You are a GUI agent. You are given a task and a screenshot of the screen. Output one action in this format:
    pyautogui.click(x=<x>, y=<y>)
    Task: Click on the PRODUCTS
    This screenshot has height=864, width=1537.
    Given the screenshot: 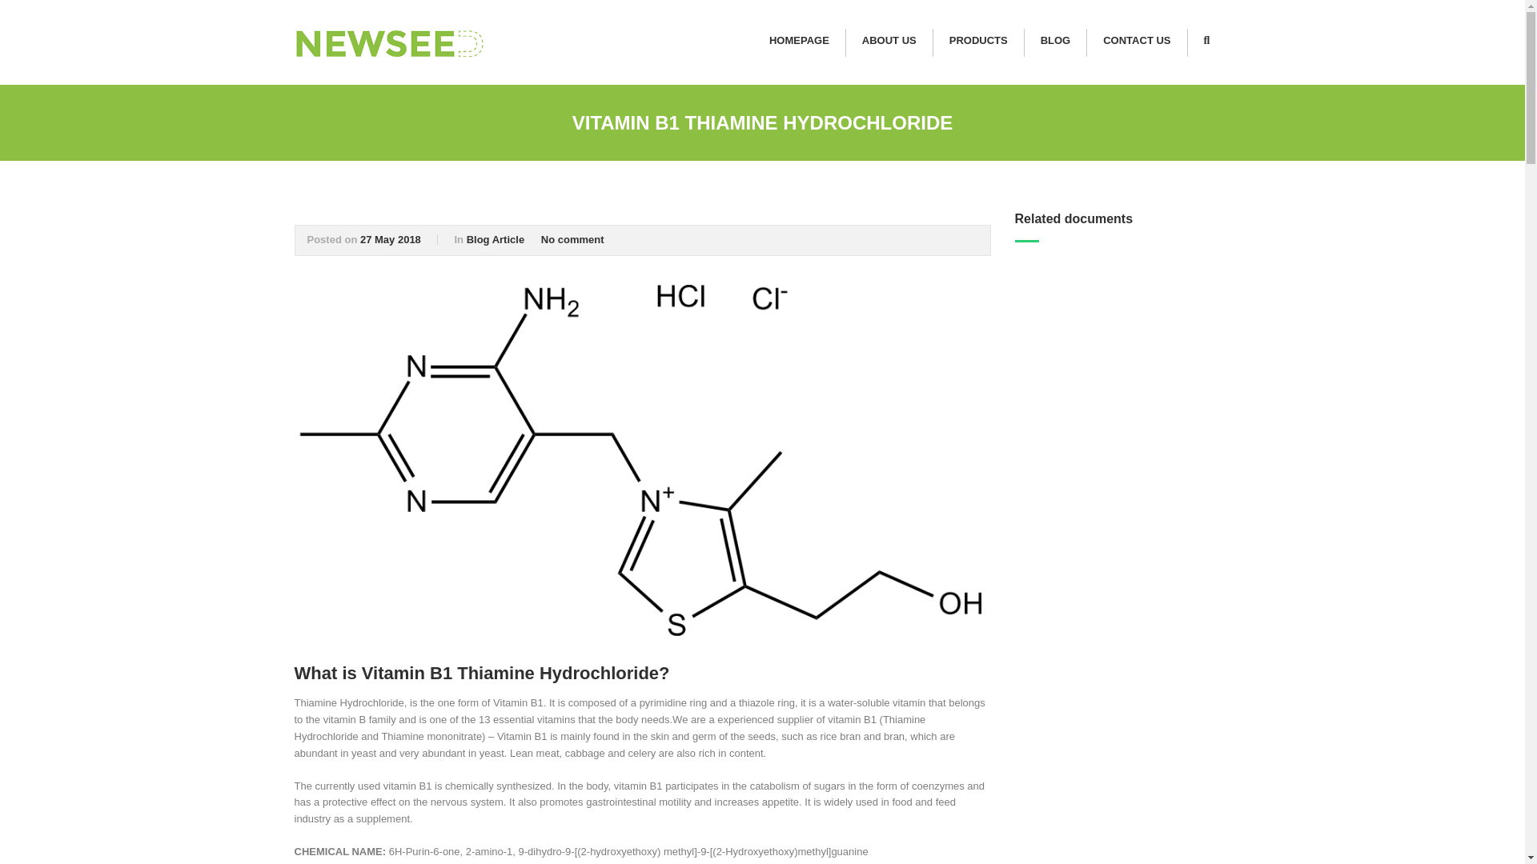 What is the action you would take?
    pyautogui.click(x=978, y=42)
    